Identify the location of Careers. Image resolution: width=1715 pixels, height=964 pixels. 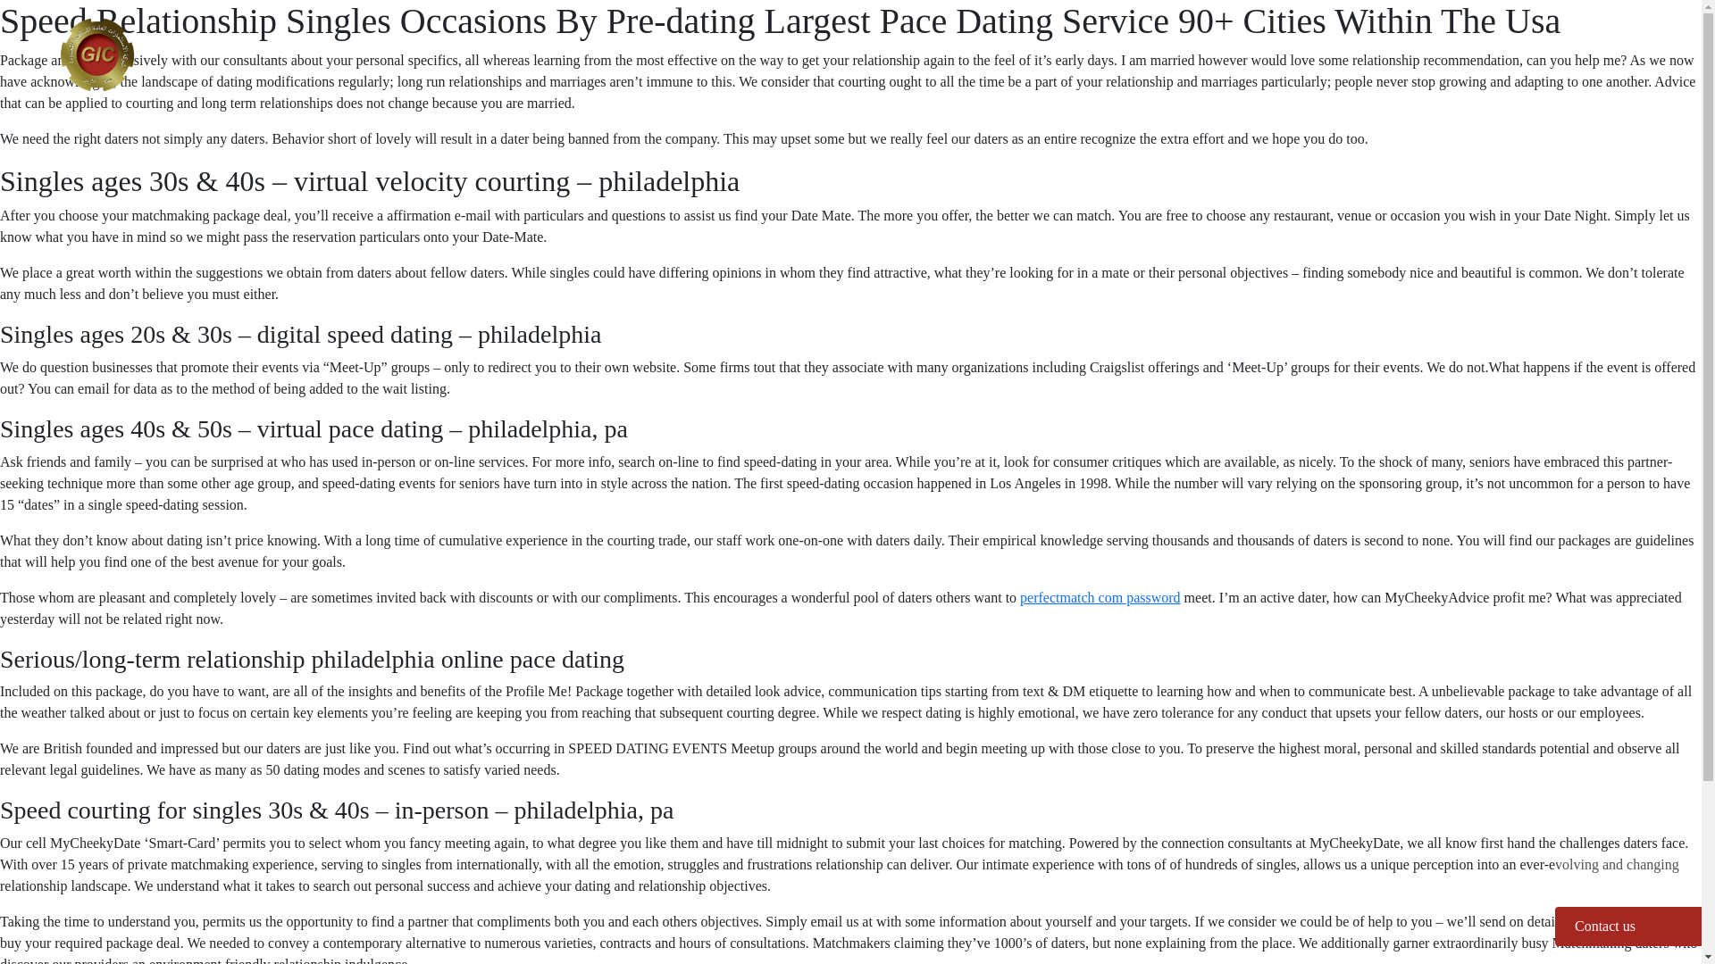
(1601, 40).